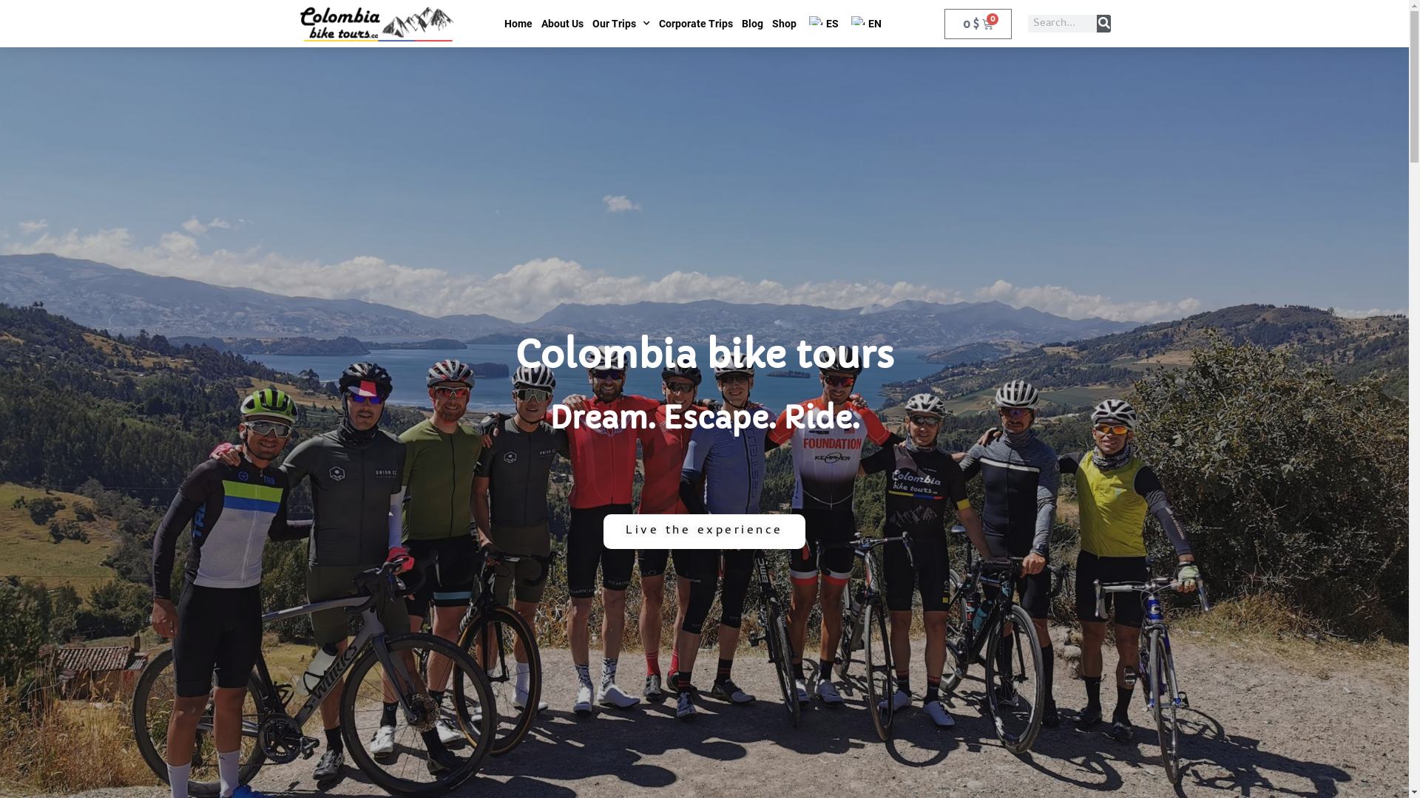 The image size is (1420, 798). I want to click on English, so click(858, 21).